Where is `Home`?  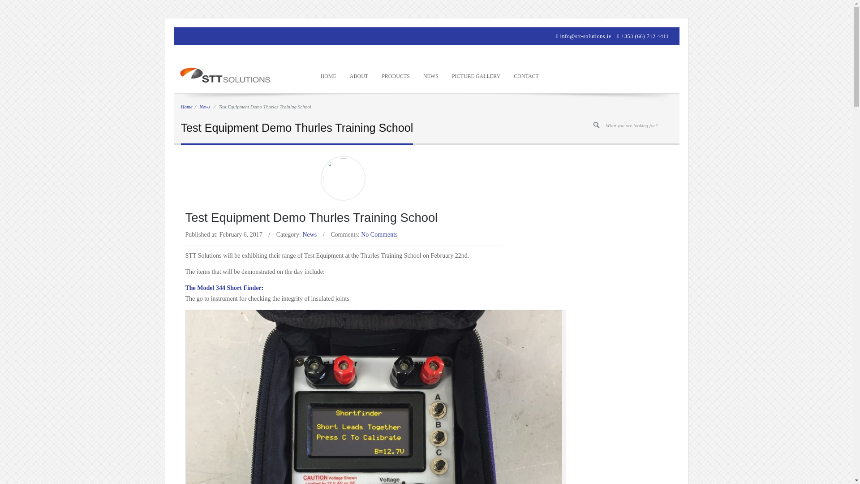 Home is located at coordinates (328, 75).